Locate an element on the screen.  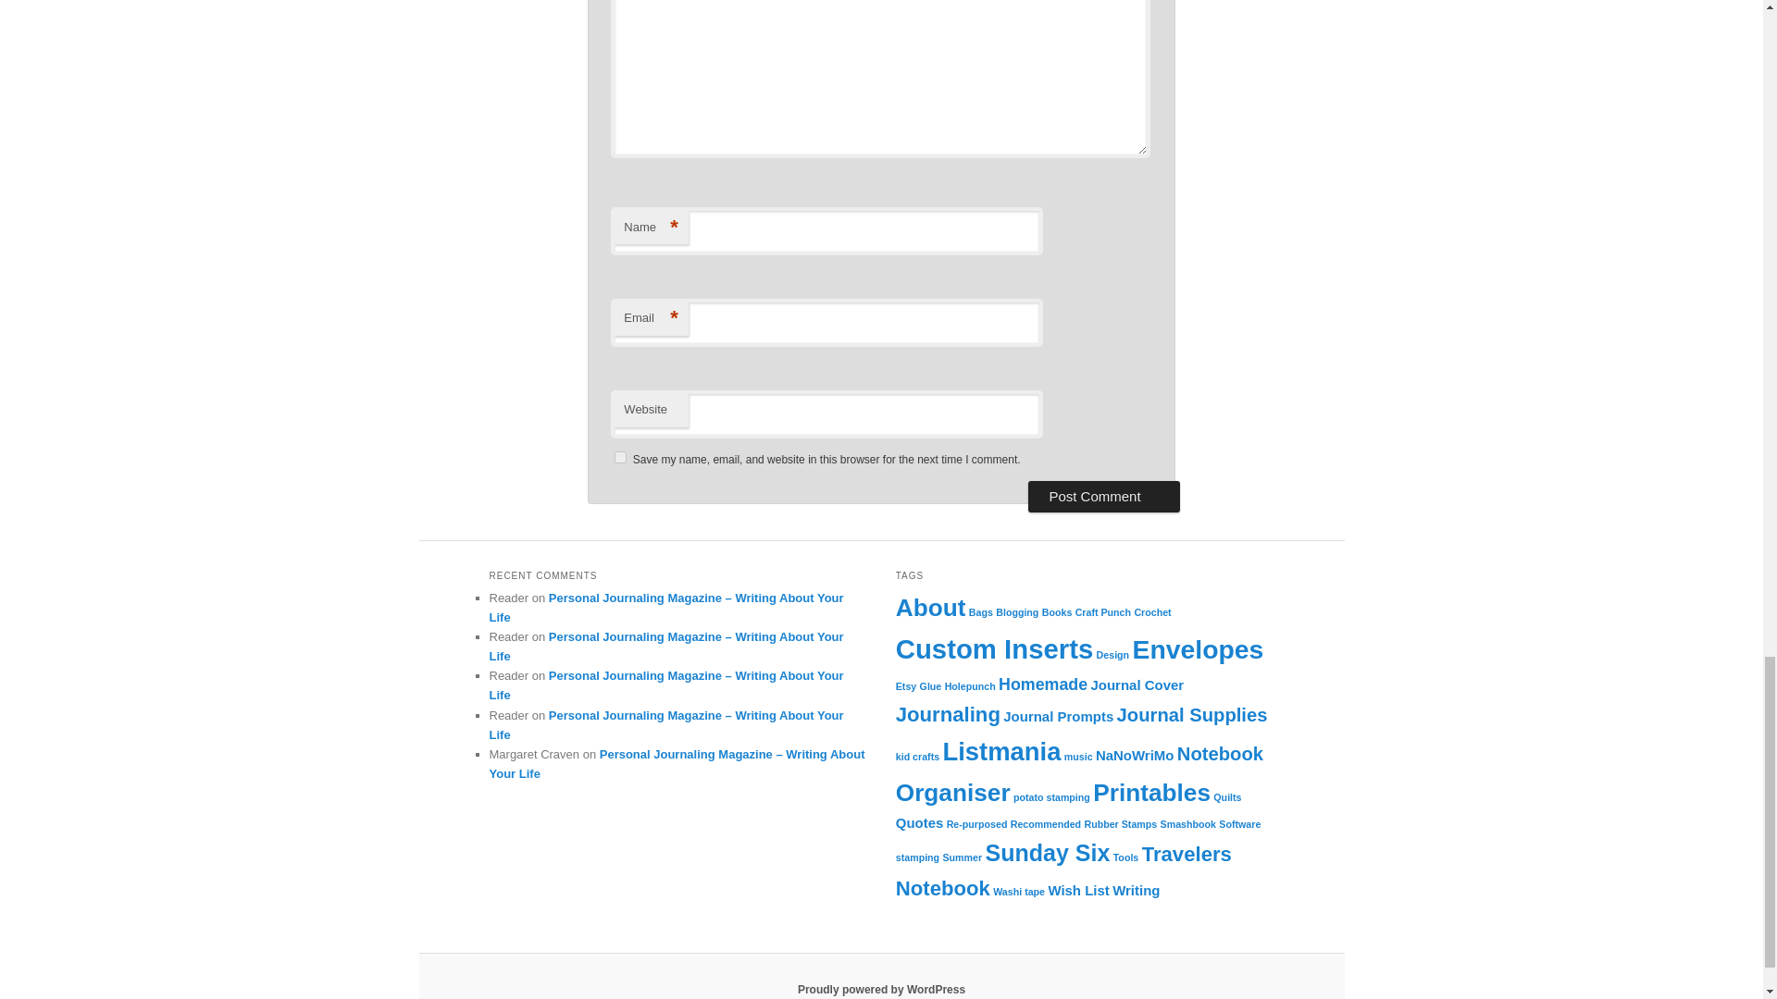
Crochet is located at coordinates (1151, 612).